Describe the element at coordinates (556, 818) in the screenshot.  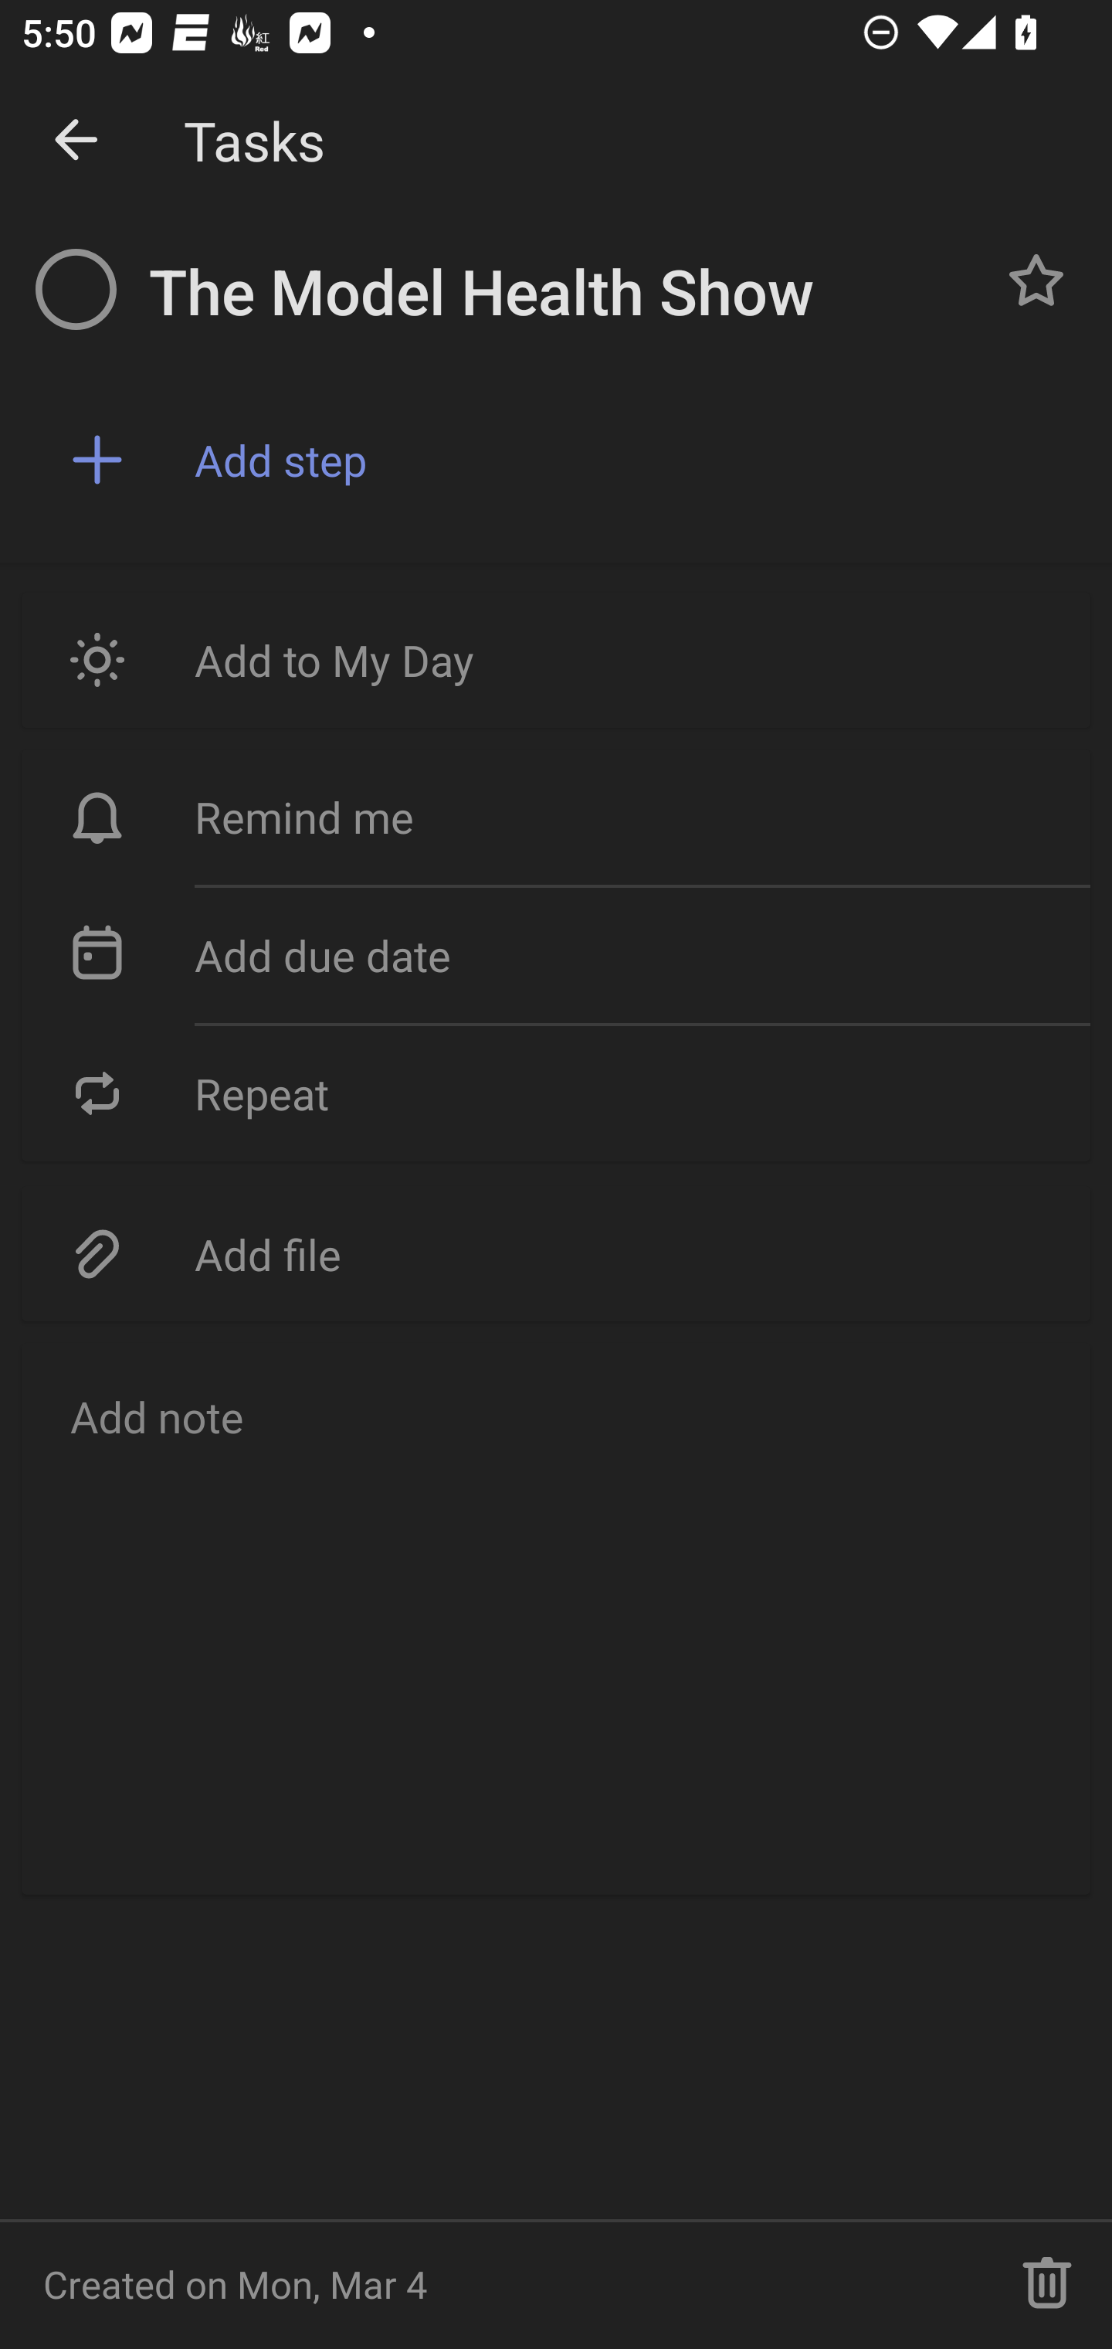
I see `Remind me` at that location.